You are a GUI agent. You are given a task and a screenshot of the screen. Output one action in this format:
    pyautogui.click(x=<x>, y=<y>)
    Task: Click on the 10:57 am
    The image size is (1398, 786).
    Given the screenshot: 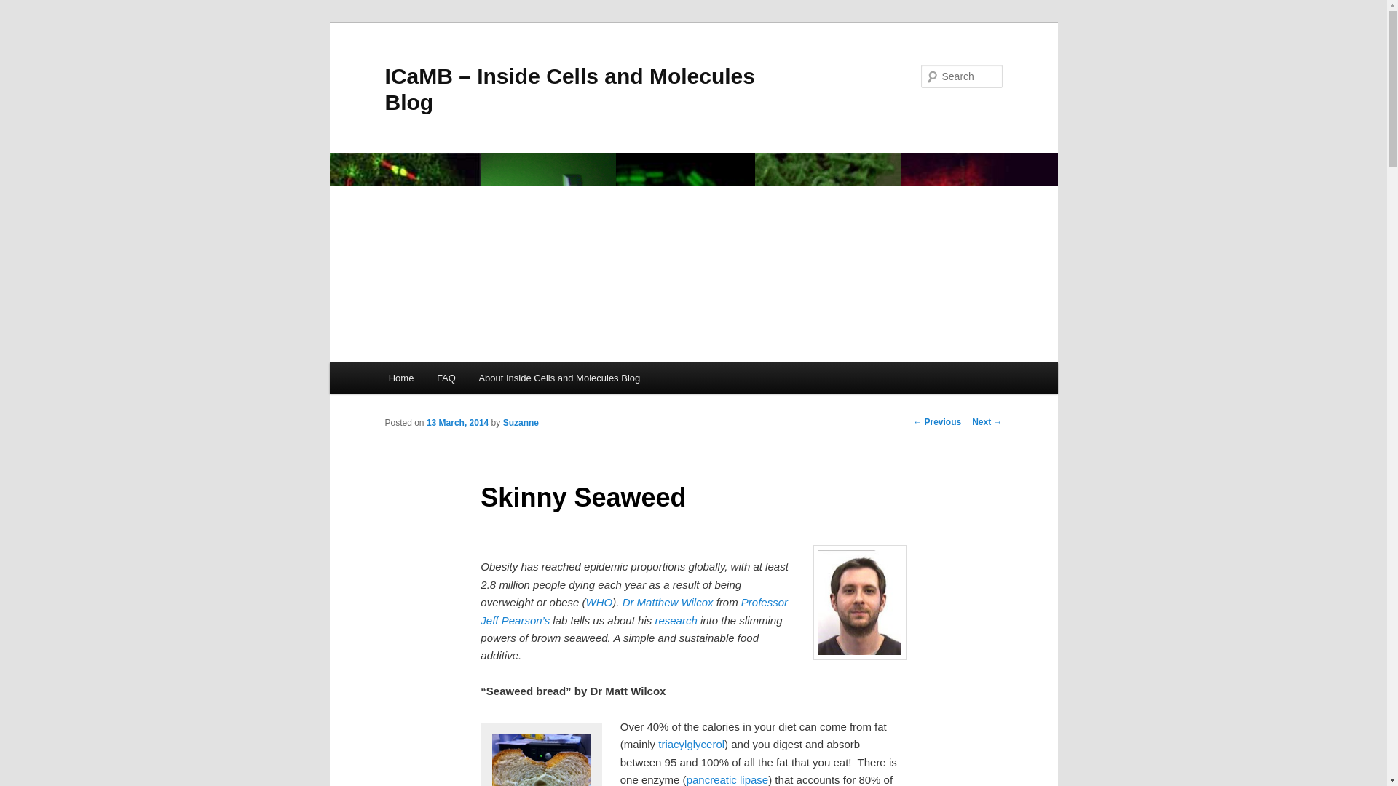 What is the action you would take?
    pyautogui.click(x=457, y=422)
    